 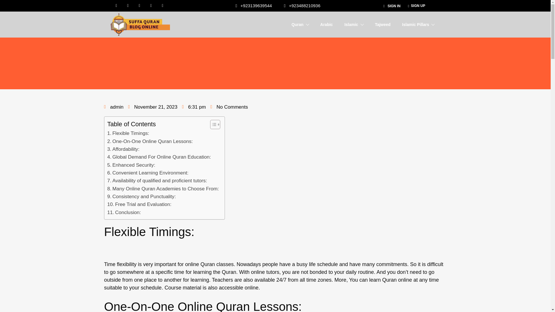 What do you see at coordinates (416, 6) in the screenshot?
I see `SIGN UP` at bounding box center [416, 6].